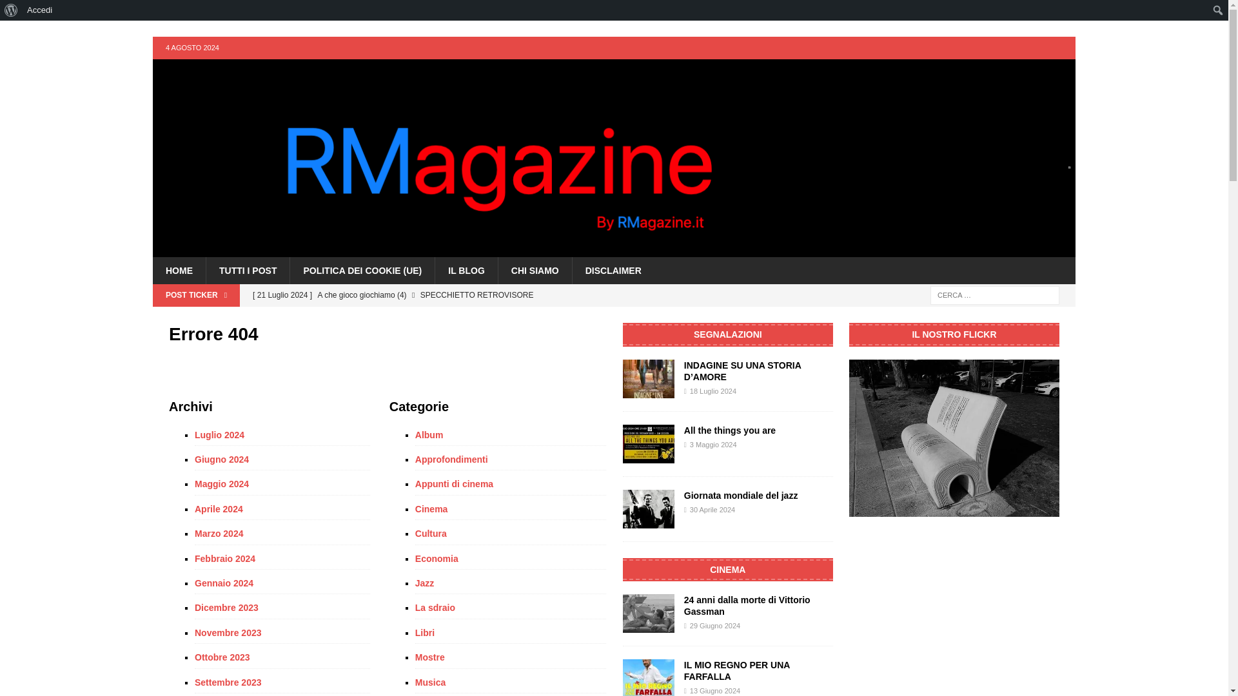  I want to click on Ottobre 2023, so click(282, 657).